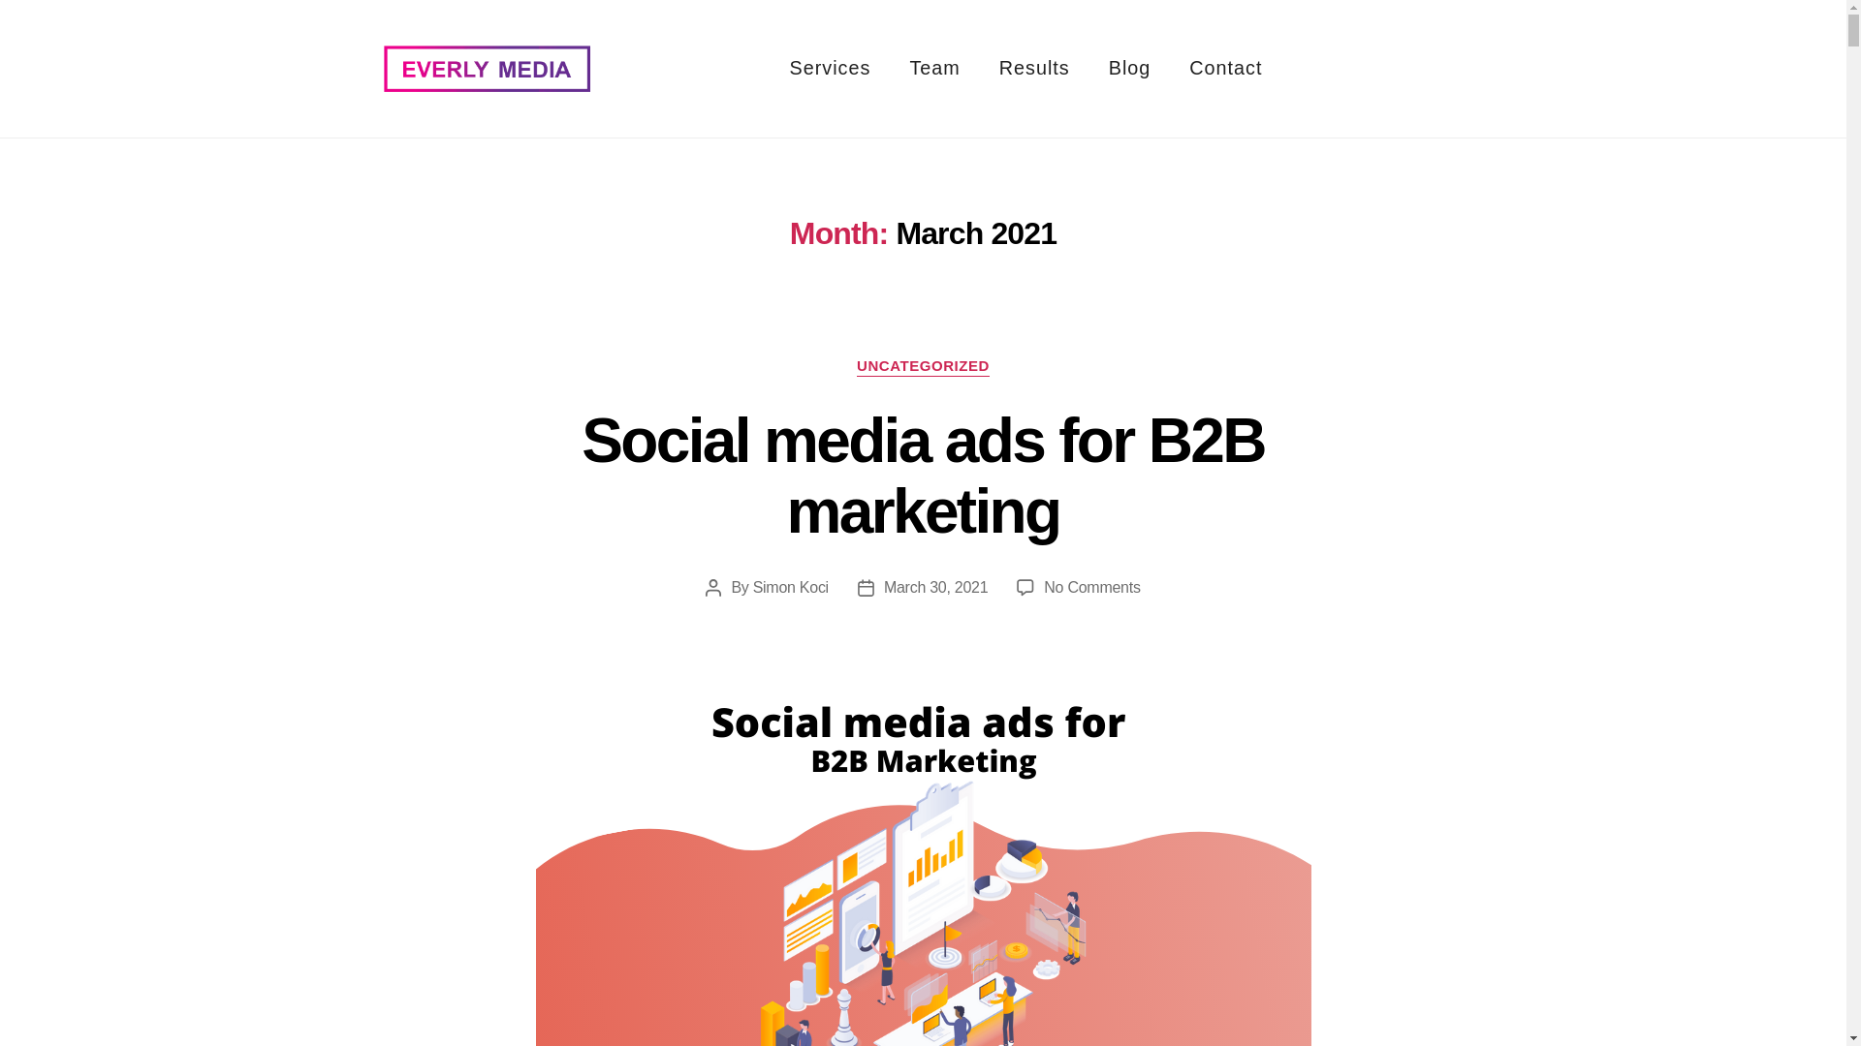 This screenshot has height=1046, width=1861. I want to click on March 30, 2021, so click(936, 587).